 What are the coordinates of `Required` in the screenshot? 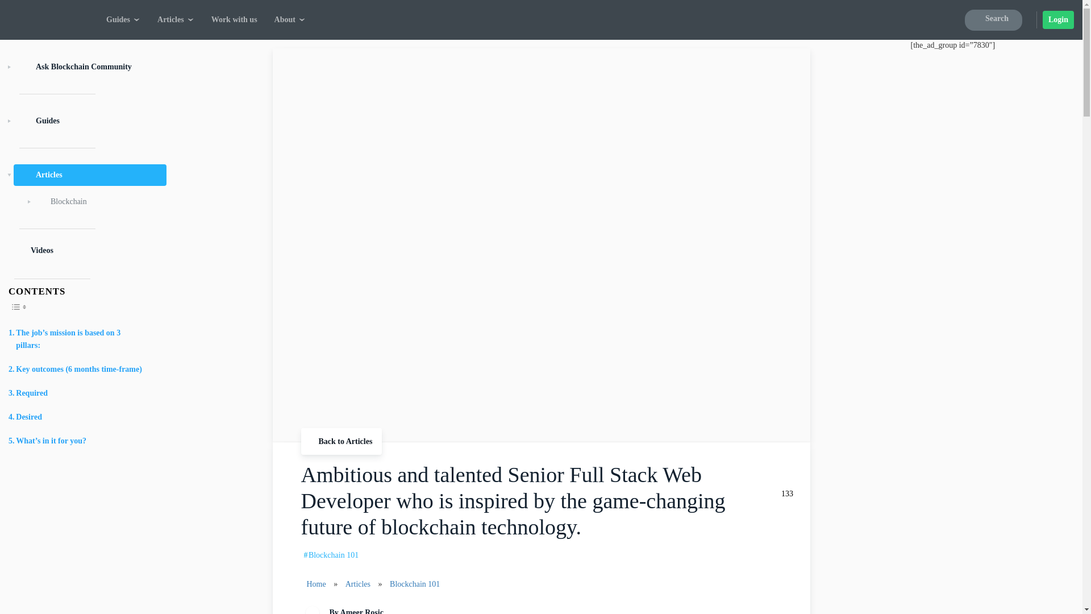 It's located at (28, 393).